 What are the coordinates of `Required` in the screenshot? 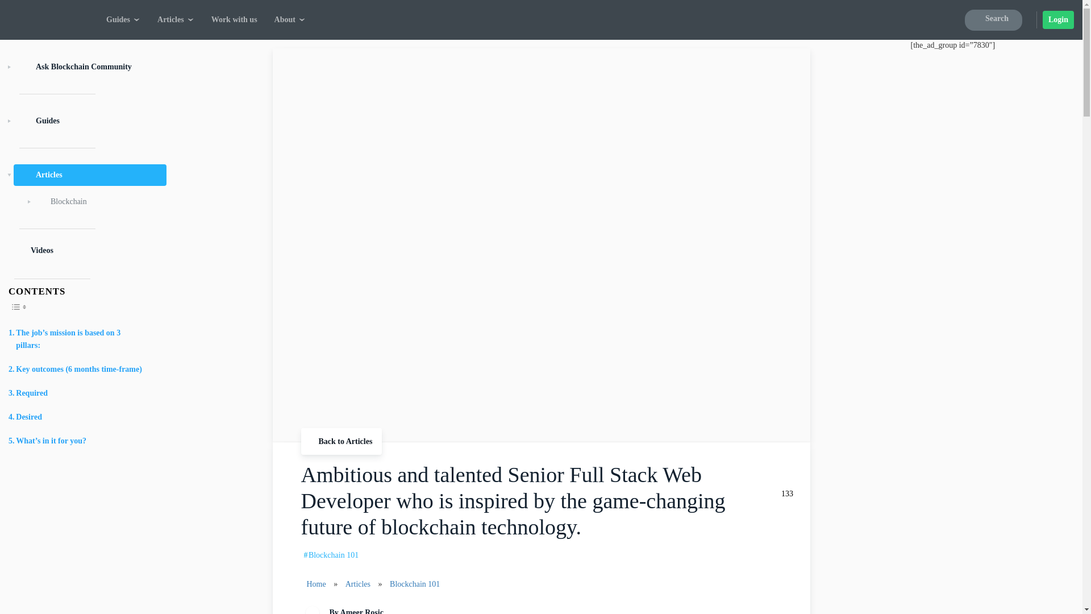 It's located at (28, 393).